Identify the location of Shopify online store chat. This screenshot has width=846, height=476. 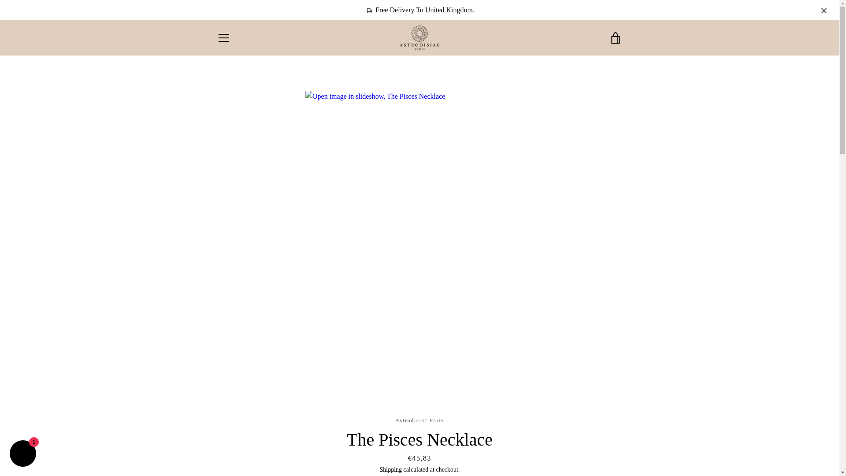
(23, 454).